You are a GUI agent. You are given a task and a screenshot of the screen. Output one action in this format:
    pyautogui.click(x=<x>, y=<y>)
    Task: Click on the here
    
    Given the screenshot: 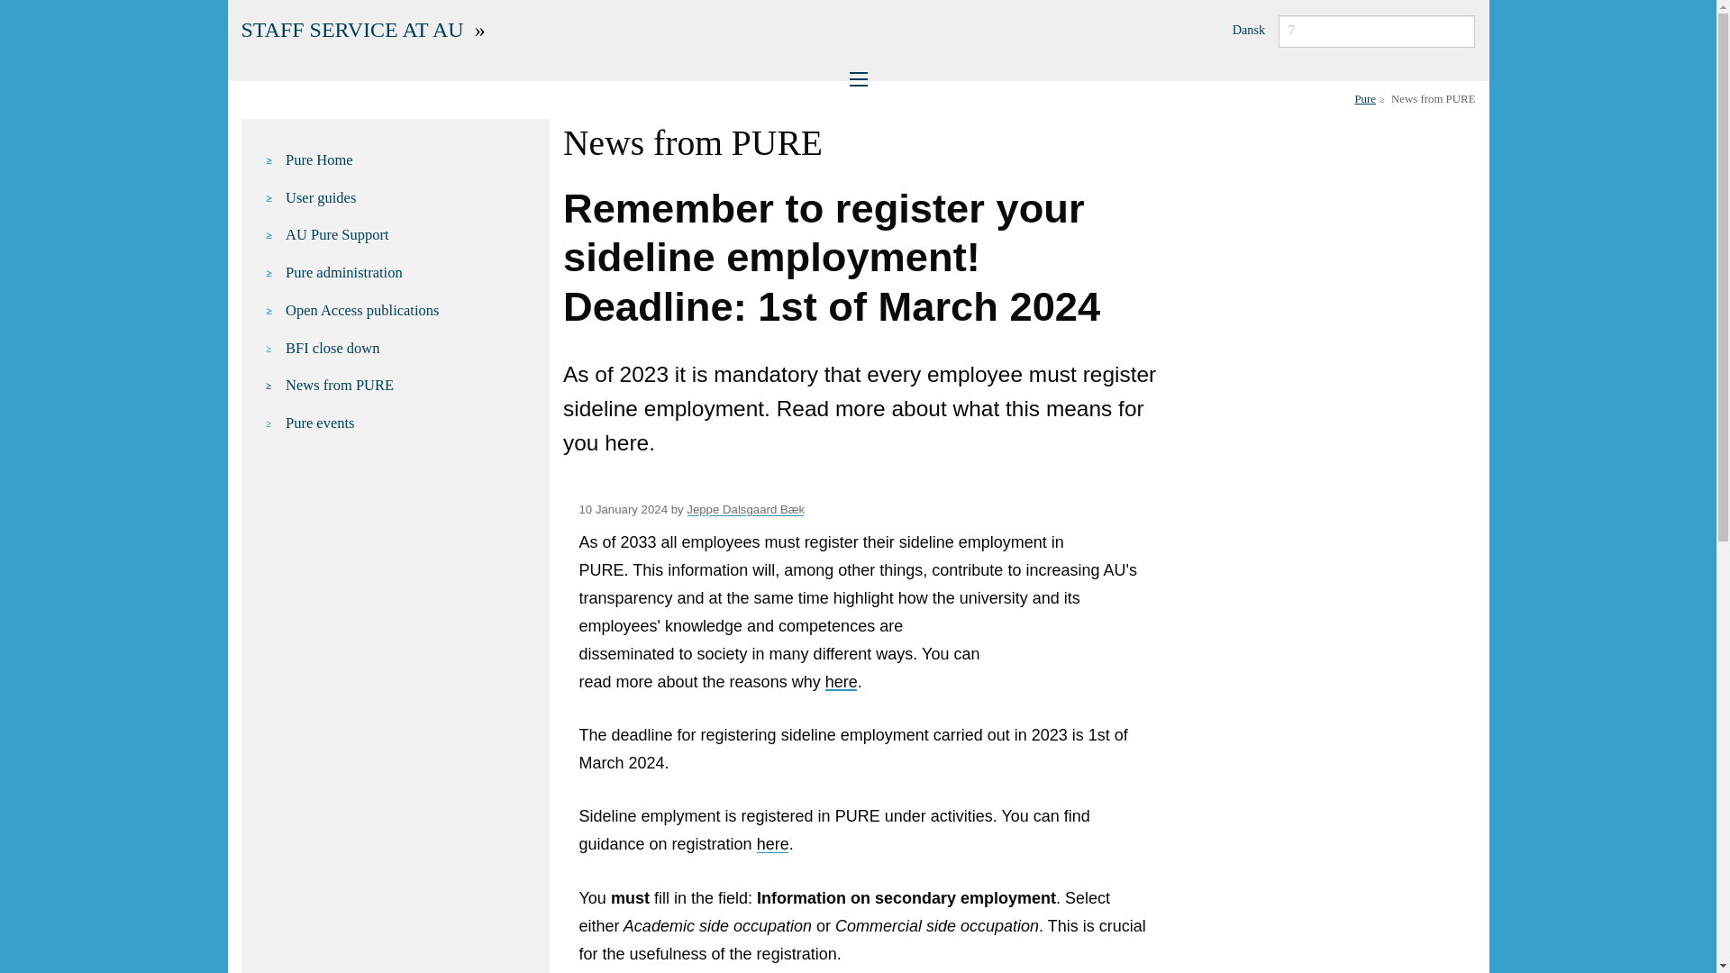 What is the action you would take?
    pyautogui.click(x=842, y=681)
    